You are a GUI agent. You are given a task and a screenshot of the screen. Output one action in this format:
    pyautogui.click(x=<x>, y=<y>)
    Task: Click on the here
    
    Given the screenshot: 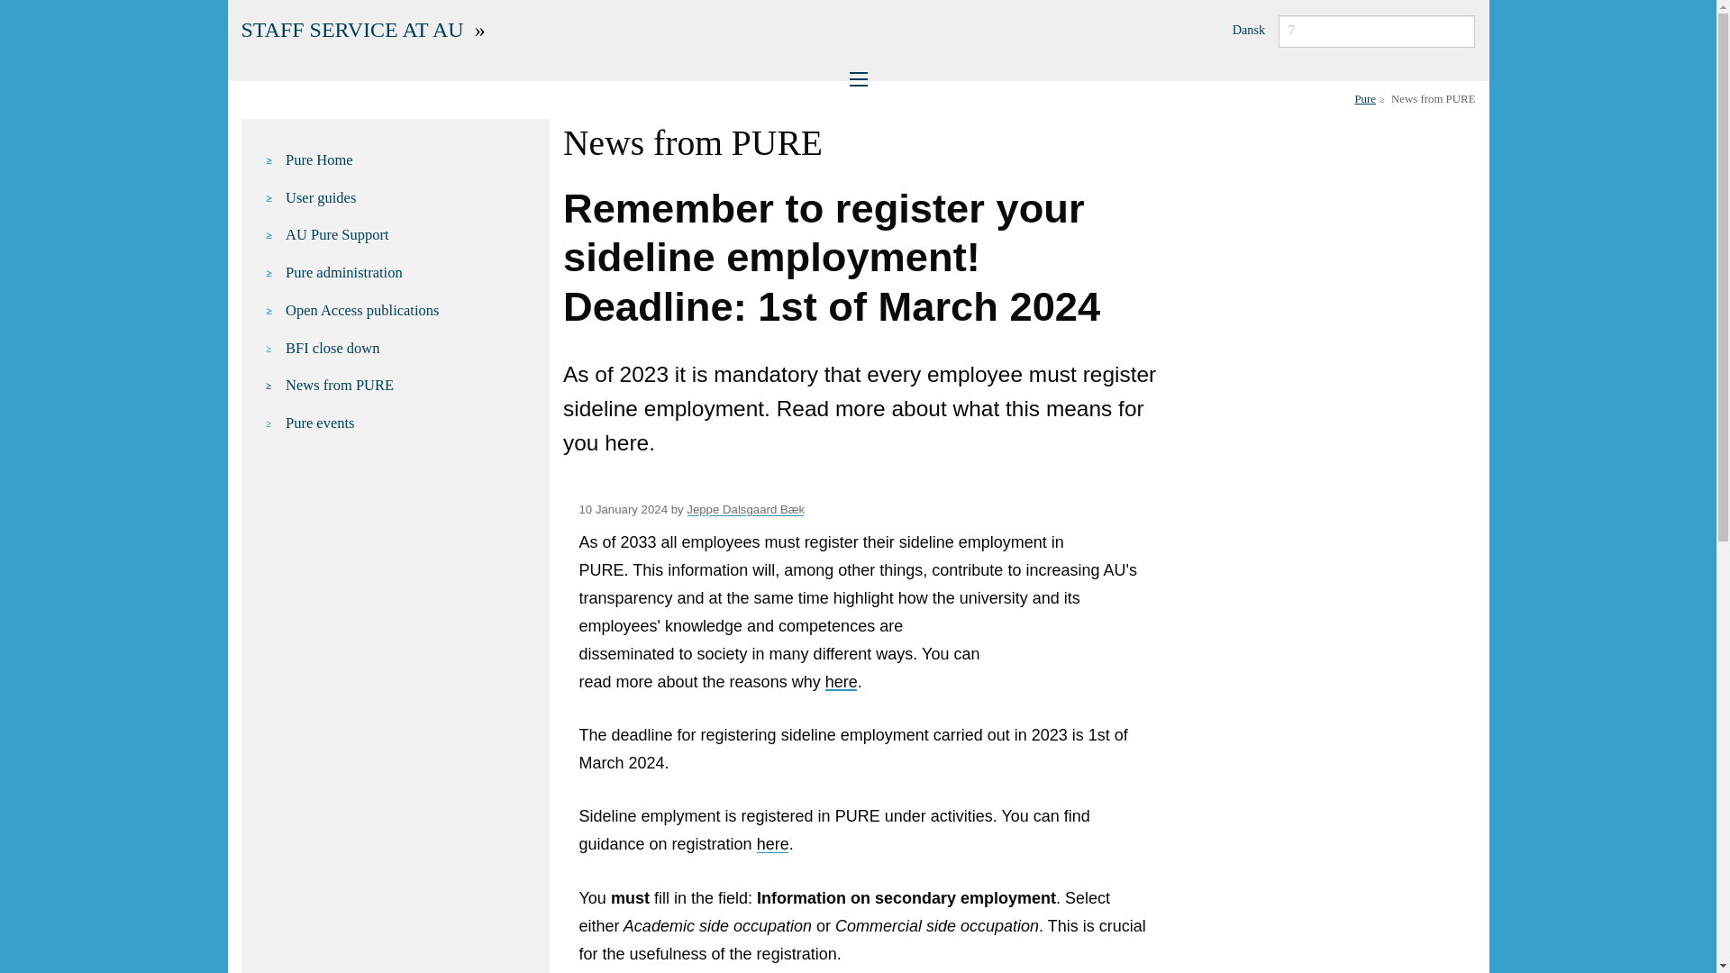 What is the action you would take?
    pyautogui.click(x=842, y=681)
    